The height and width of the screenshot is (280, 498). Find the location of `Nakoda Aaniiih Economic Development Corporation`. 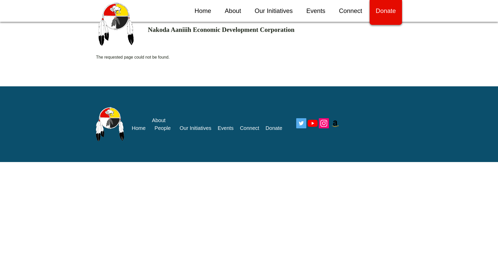

Nakoda Aaniiih Economic Development Corporation is located at coordinates (221, 30).